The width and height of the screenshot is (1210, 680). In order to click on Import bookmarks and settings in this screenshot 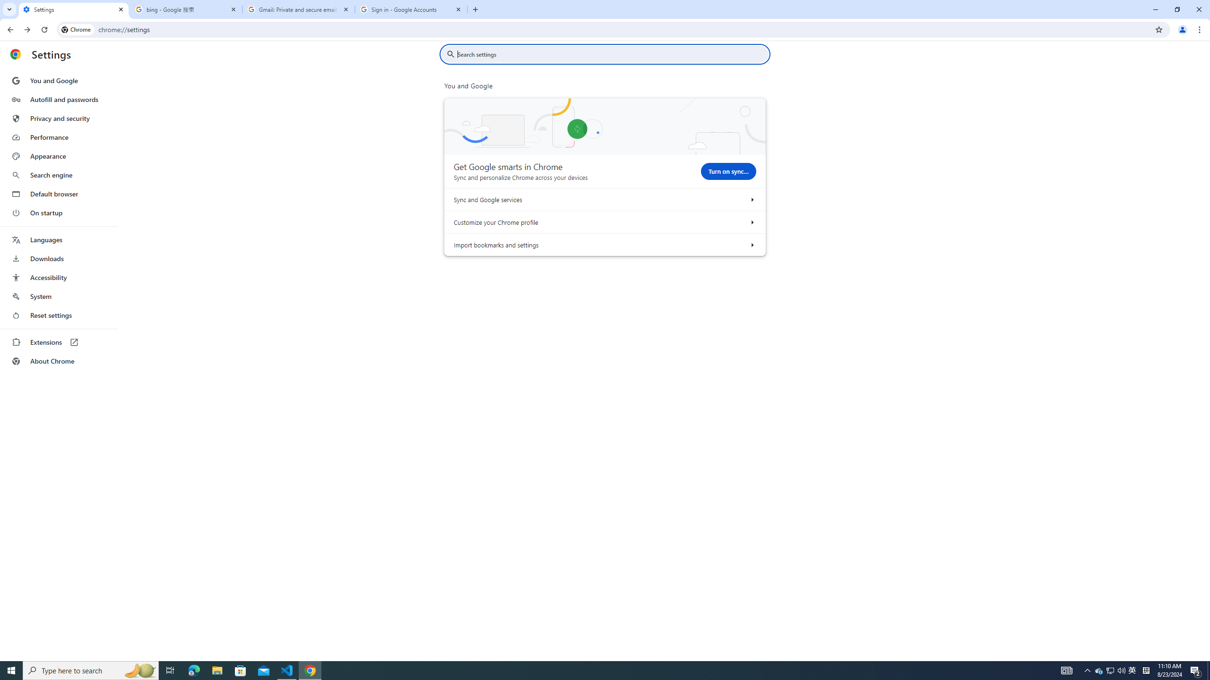, I will do `click(752, 245)`.